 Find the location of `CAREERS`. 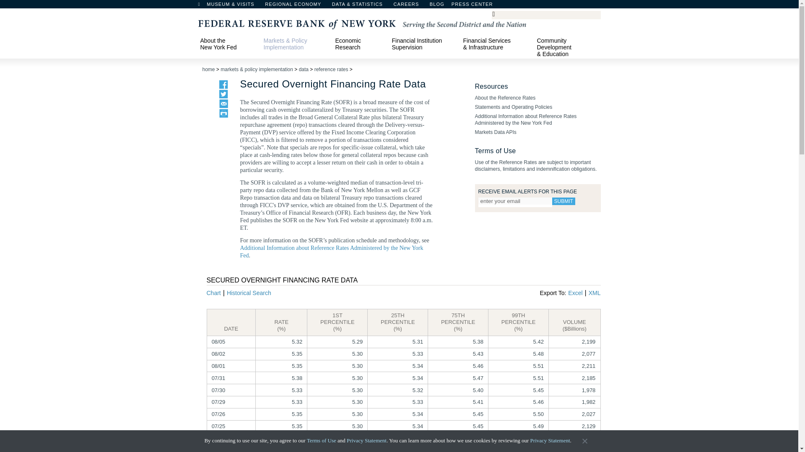

CAREERS is located at coordinates (410, 6).